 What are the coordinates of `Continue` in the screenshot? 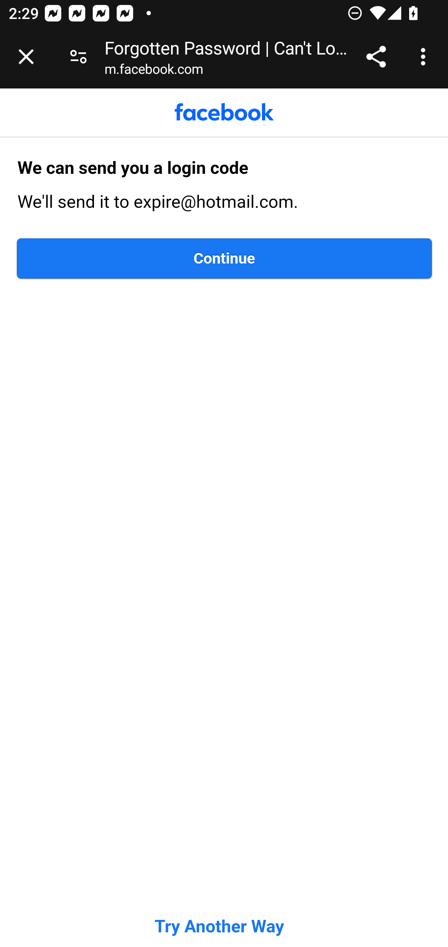 It's located at (225, 259).